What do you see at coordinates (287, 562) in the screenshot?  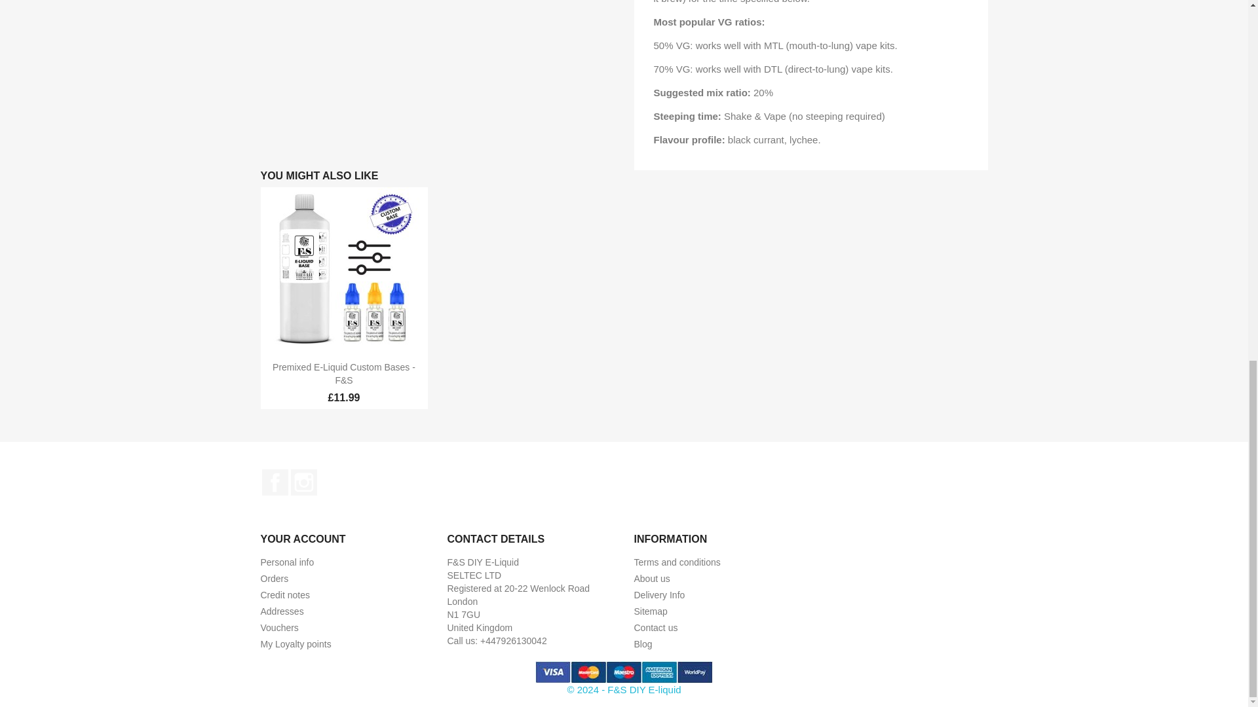 I see `Personal info` at bounding box center [287, 562].